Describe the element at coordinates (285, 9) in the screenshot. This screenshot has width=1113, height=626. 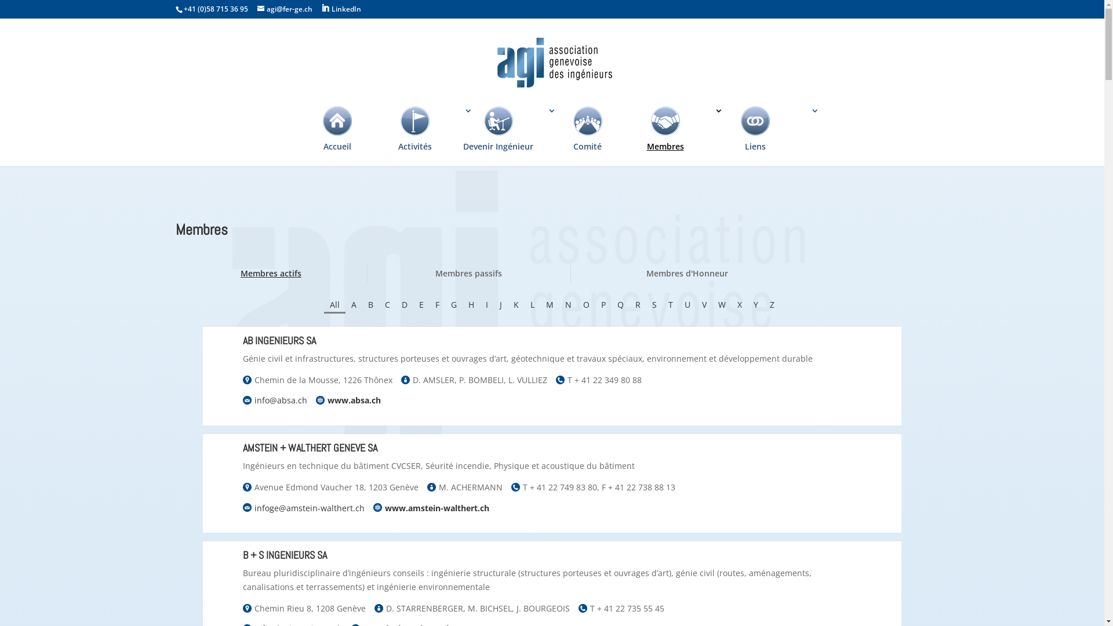
I see `agi@fer-ge.ch` at that location.